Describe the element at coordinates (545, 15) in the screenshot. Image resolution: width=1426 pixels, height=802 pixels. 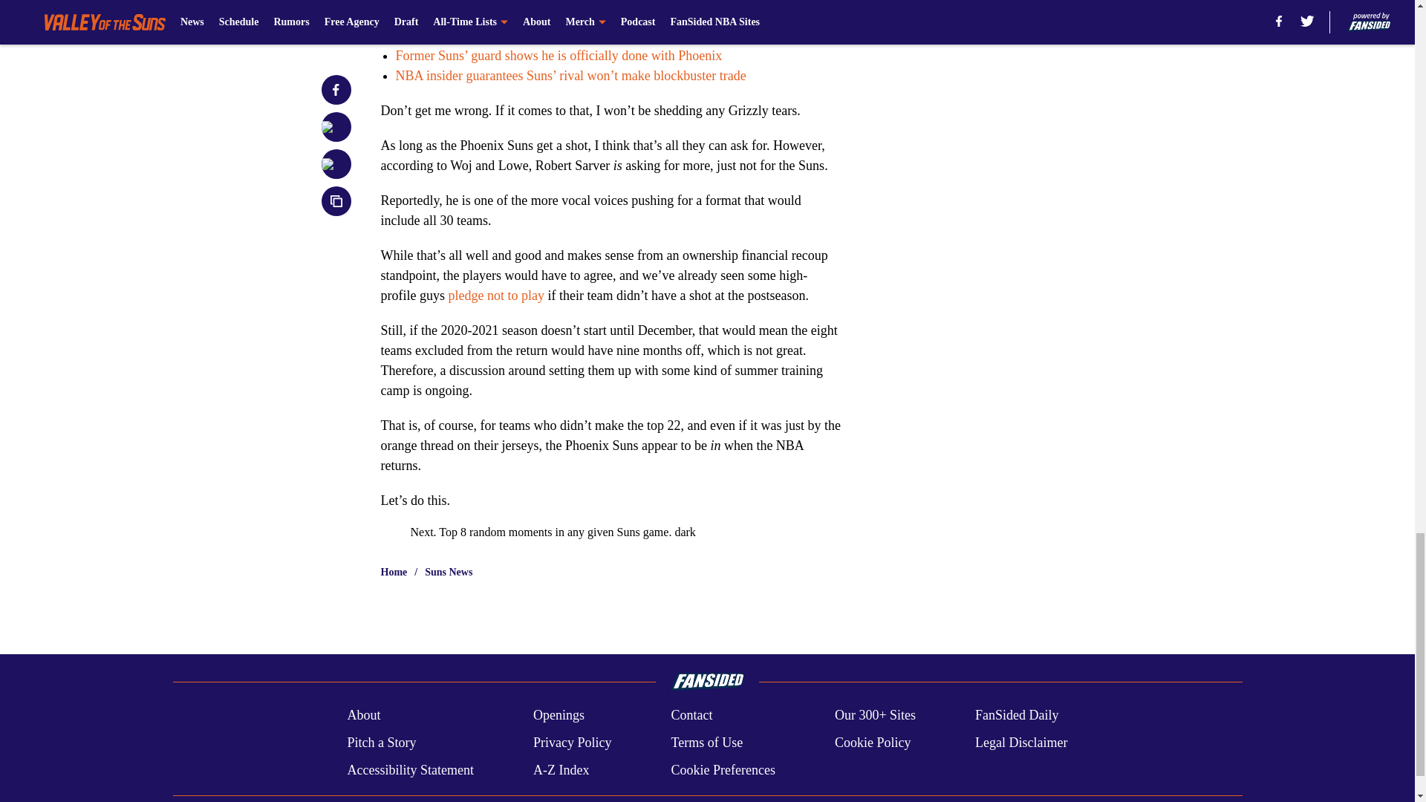
I see `Zion Williamson gets compared to Phoenix Suns legend` at that location.